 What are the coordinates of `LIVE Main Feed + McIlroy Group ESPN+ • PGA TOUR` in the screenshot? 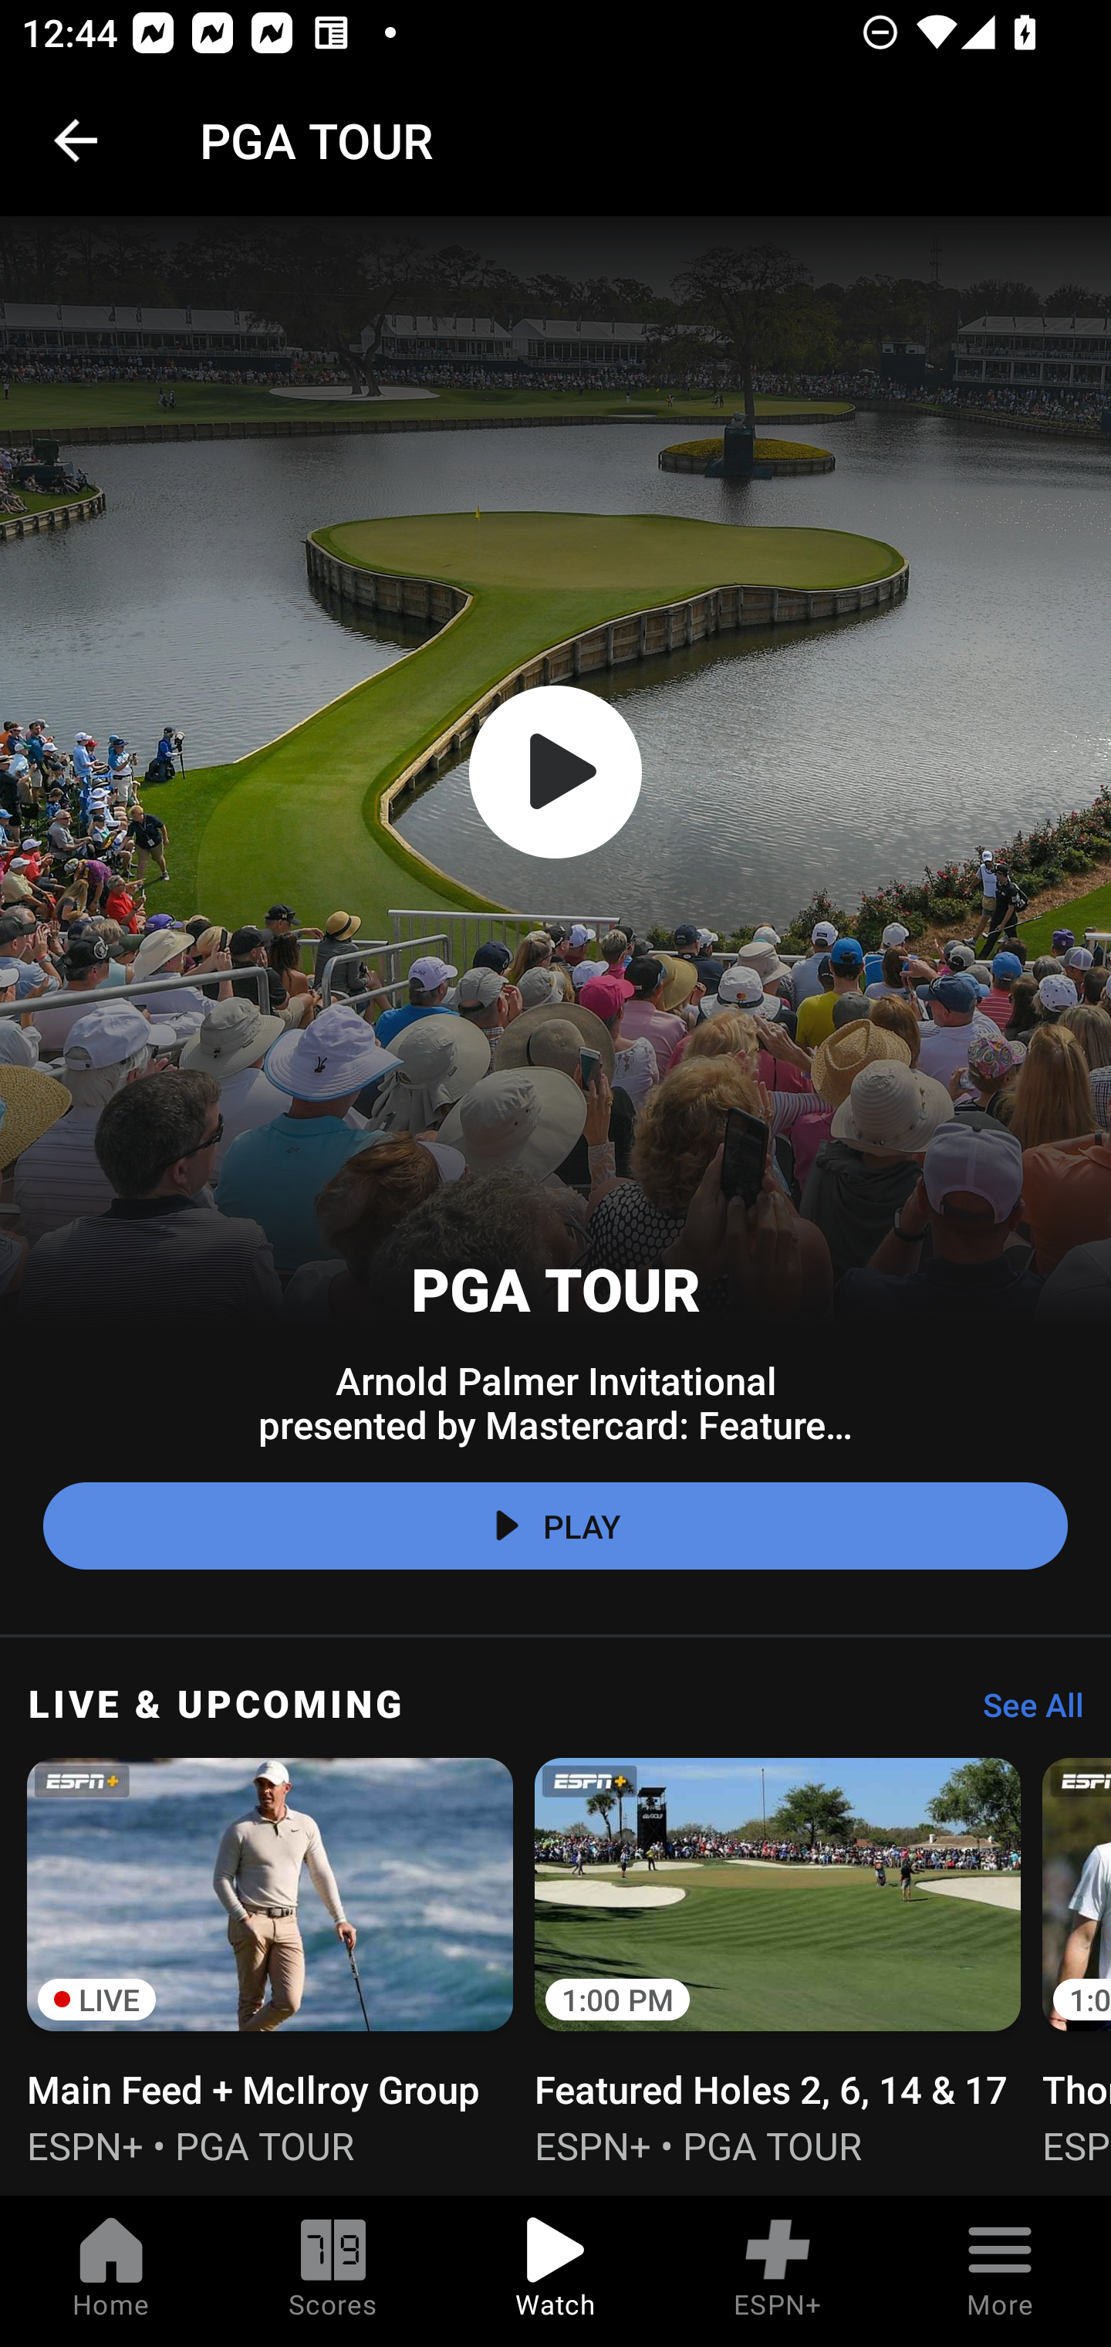 It's located at (270, 1958).